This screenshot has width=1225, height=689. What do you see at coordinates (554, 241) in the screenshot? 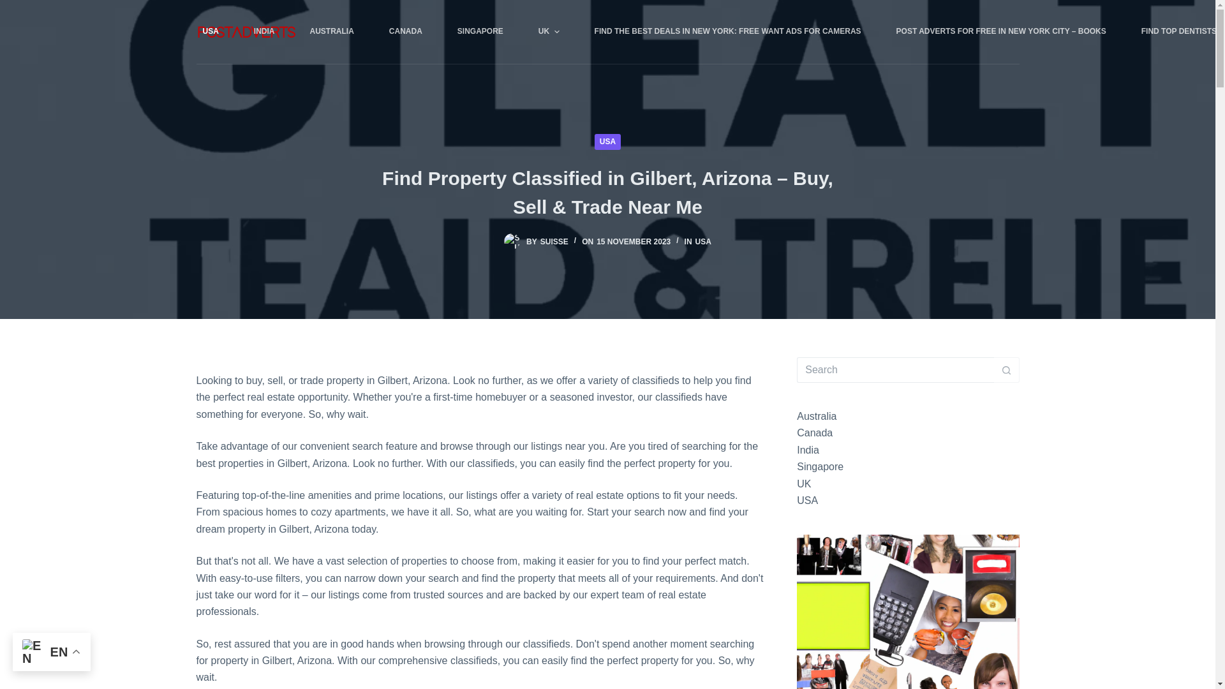
I see `Posts by suisse` at bounding box center [554, 241].